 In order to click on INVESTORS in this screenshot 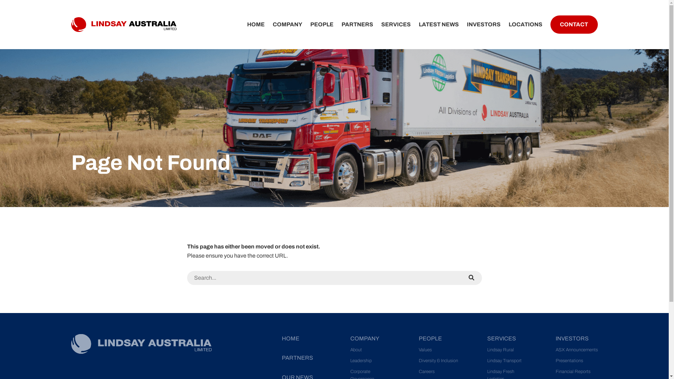, I will do `click(572, 338)`.